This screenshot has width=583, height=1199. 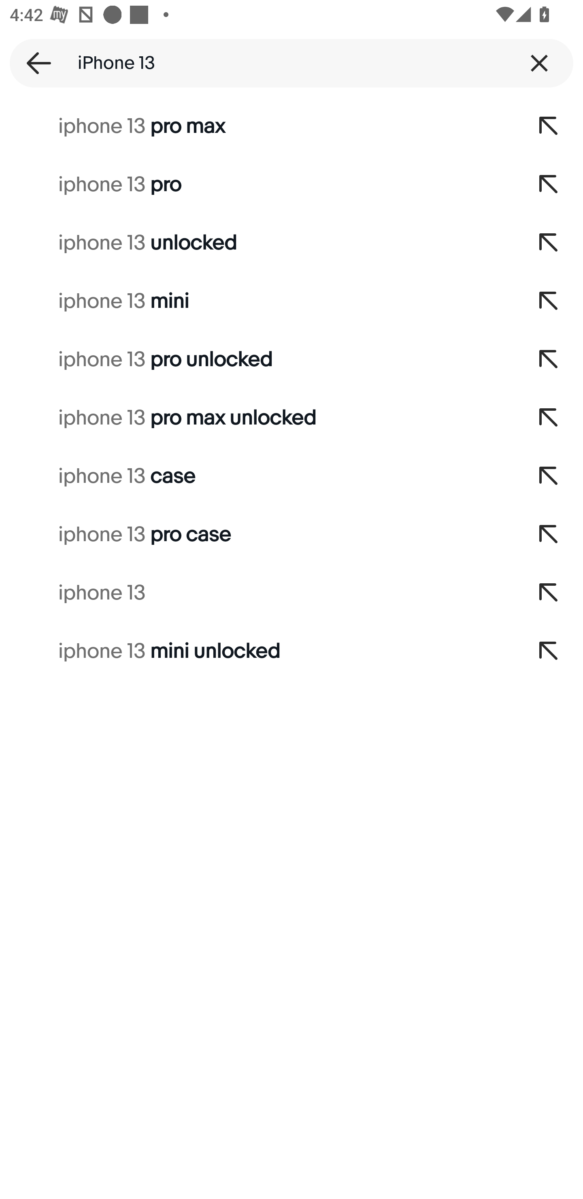 What do you see at coordinates (549, 418) in the screenshot?
I see `Add to search query,iphone 13 pro max unlocked` at bounding box center [549, 418].